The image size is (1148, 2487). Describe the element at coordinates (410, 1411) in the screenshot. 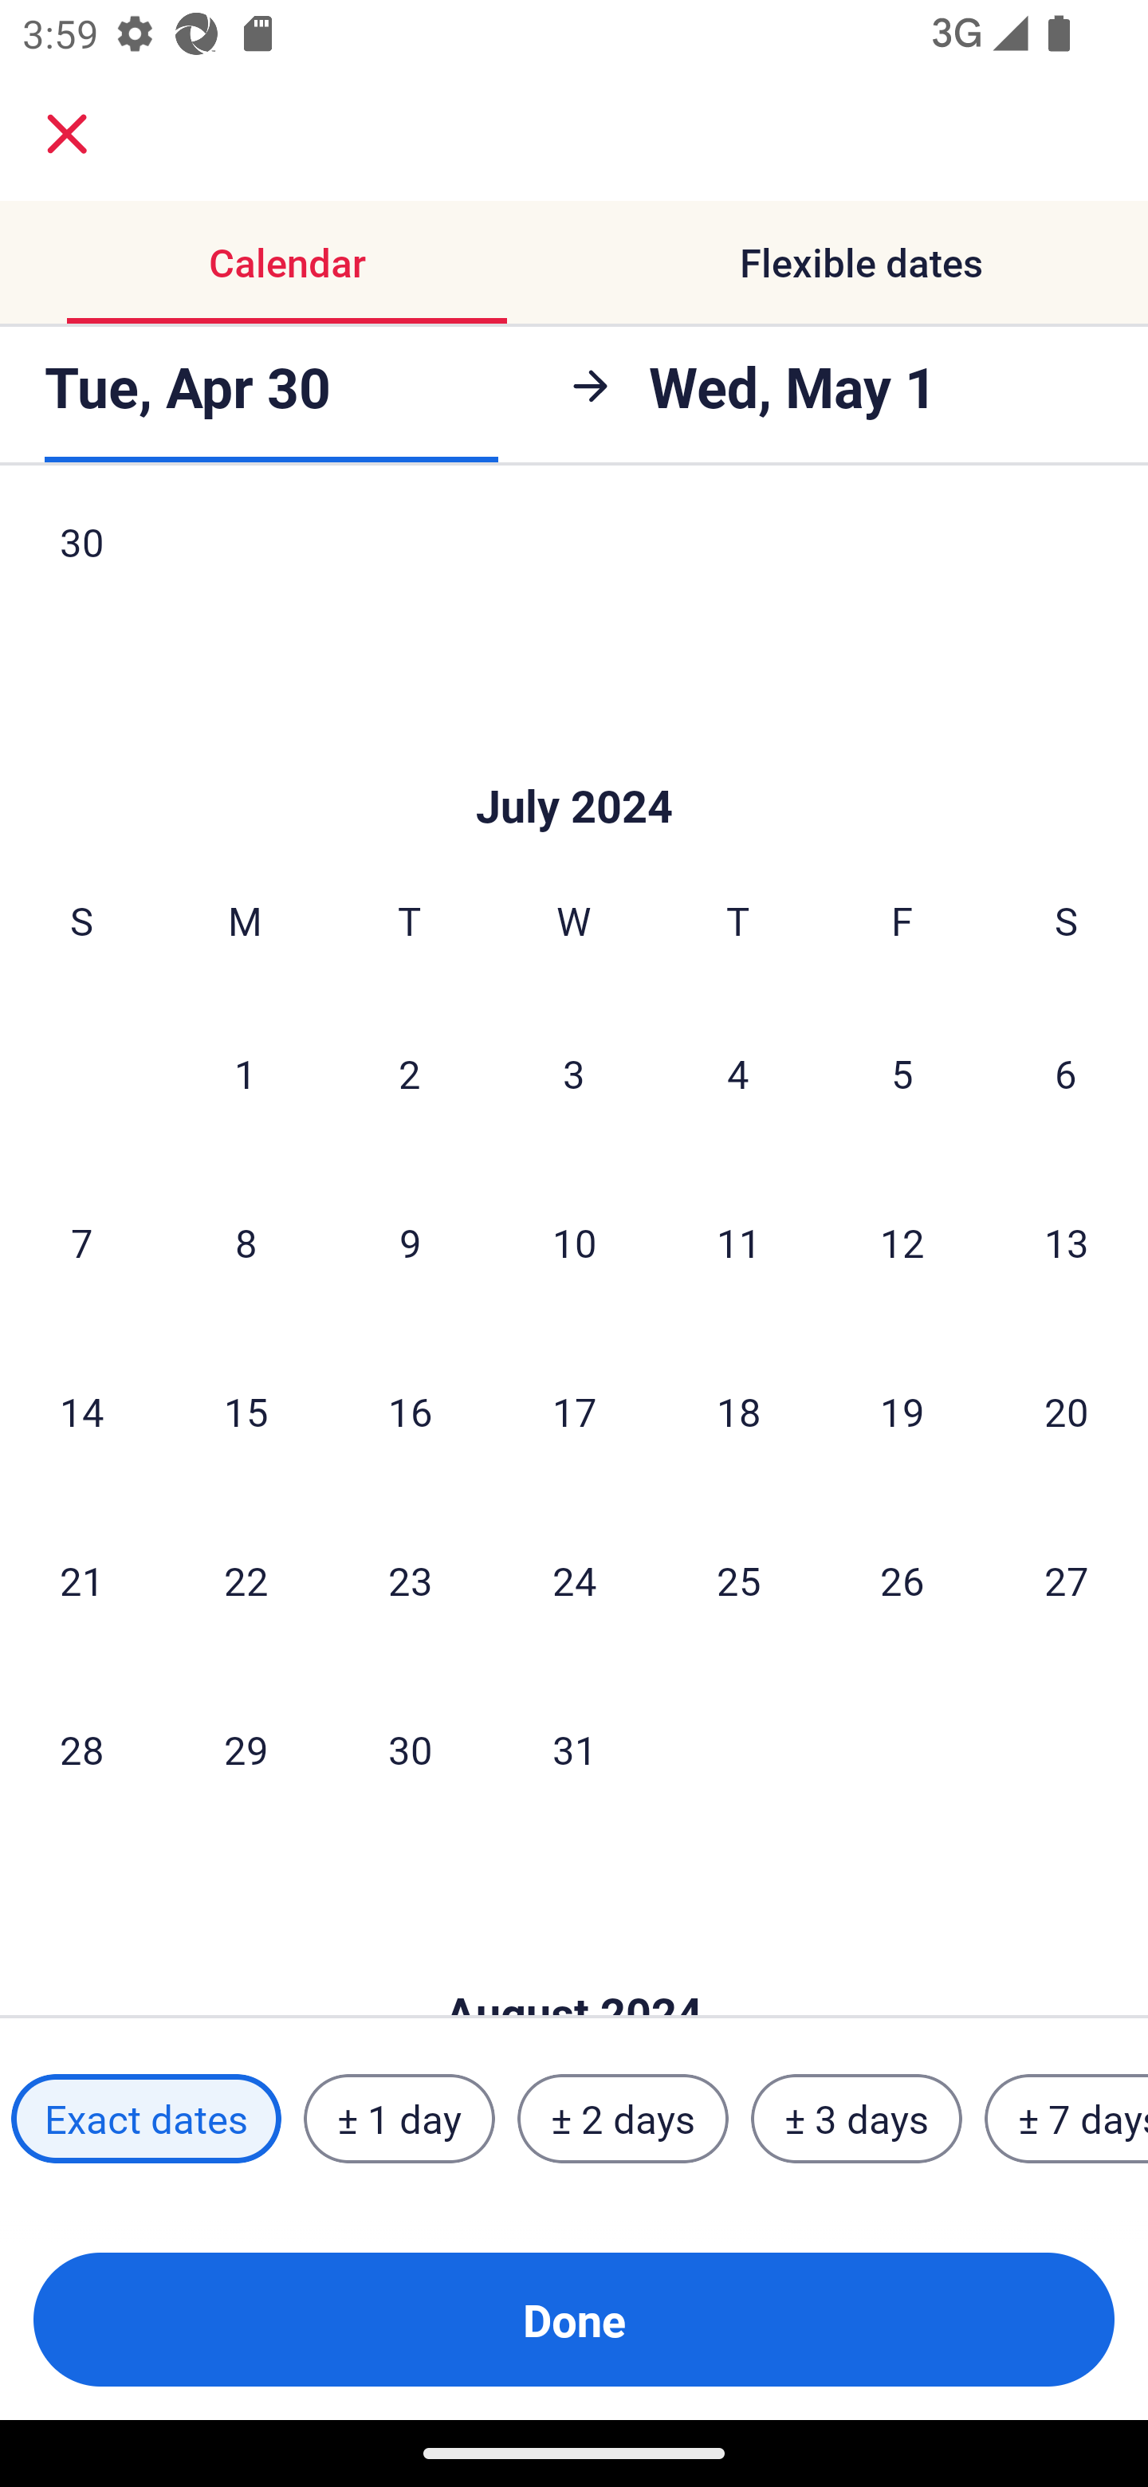

I see `16 Tuesday, July 16, 2024` at that location.